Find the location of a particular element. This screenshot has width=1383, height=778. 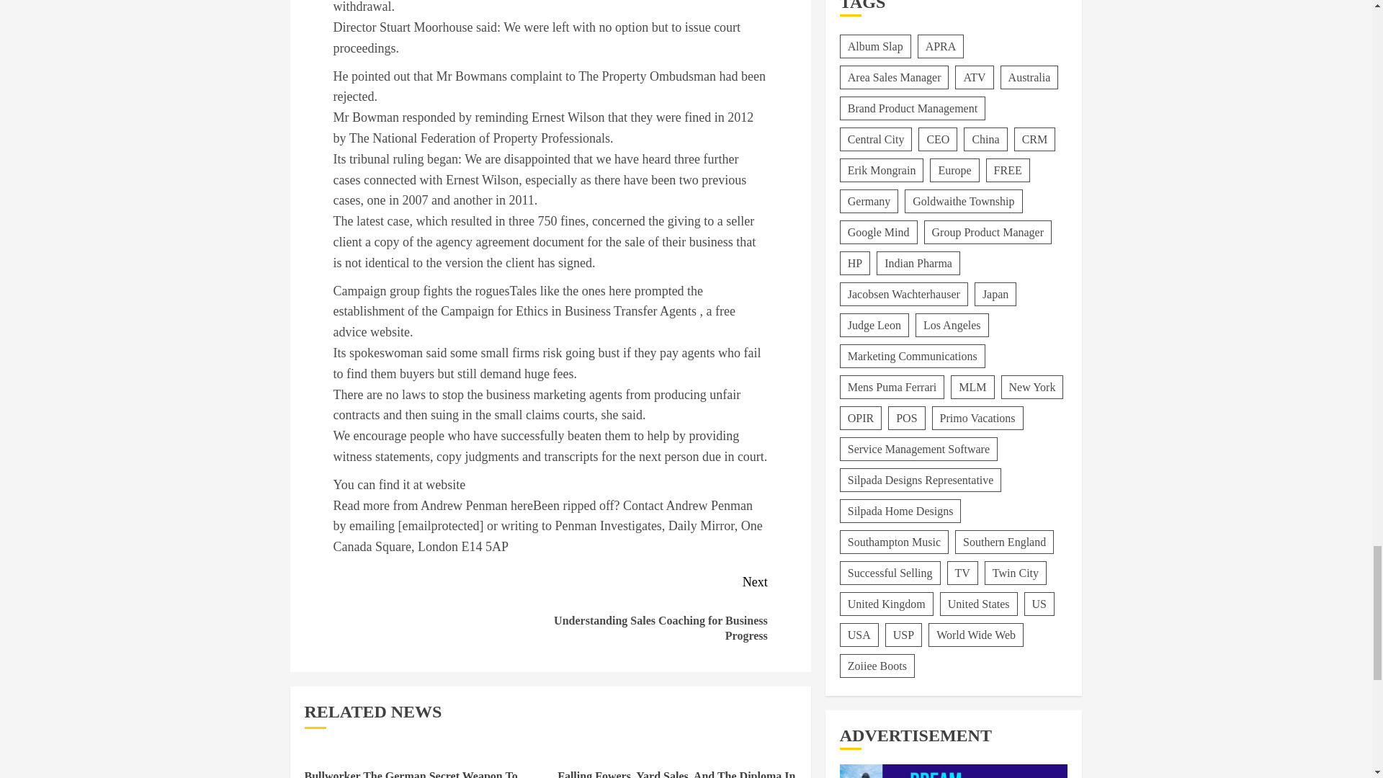

Bullworker The German Secret Weapon To Build Muscle Mass is located at coordinates (411, 774).